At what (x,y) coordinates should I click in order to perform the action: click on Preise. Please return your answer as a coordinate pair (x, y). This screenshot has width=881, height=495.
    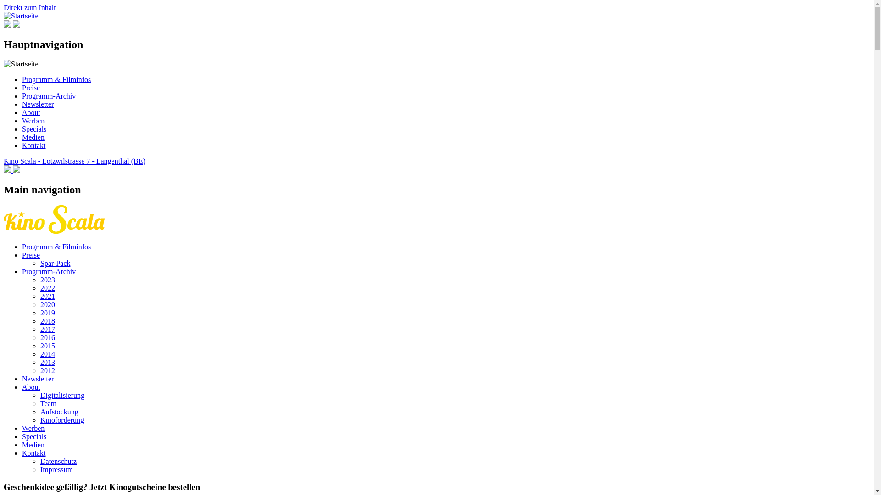
    Looking at the image, I should click on (31, 88).